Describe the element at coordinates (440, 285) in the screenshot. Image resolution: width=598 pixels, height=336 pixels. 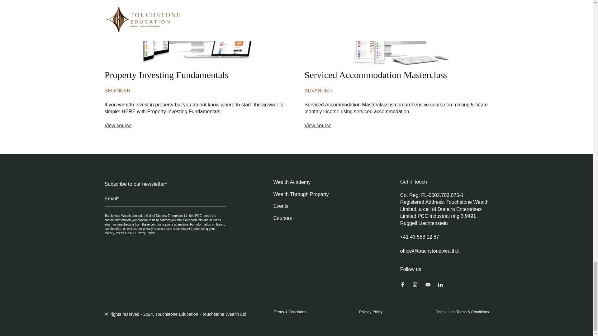
I see `Follow us on Facebook` at that location.